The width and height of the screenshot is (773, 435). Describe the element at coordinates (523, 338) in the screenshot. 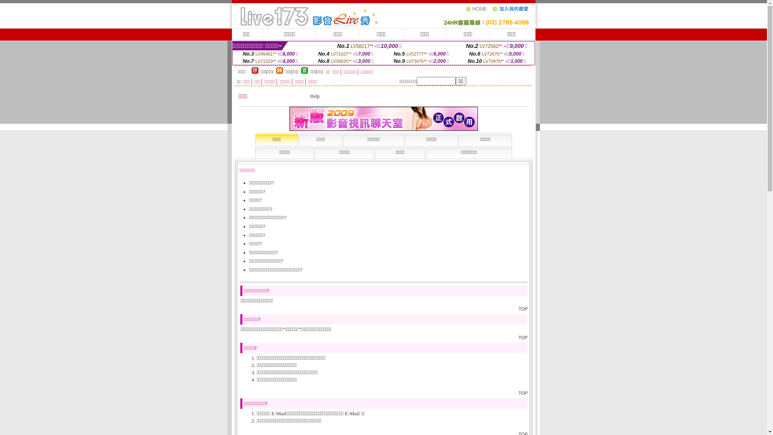

I see `TOP` at that location.